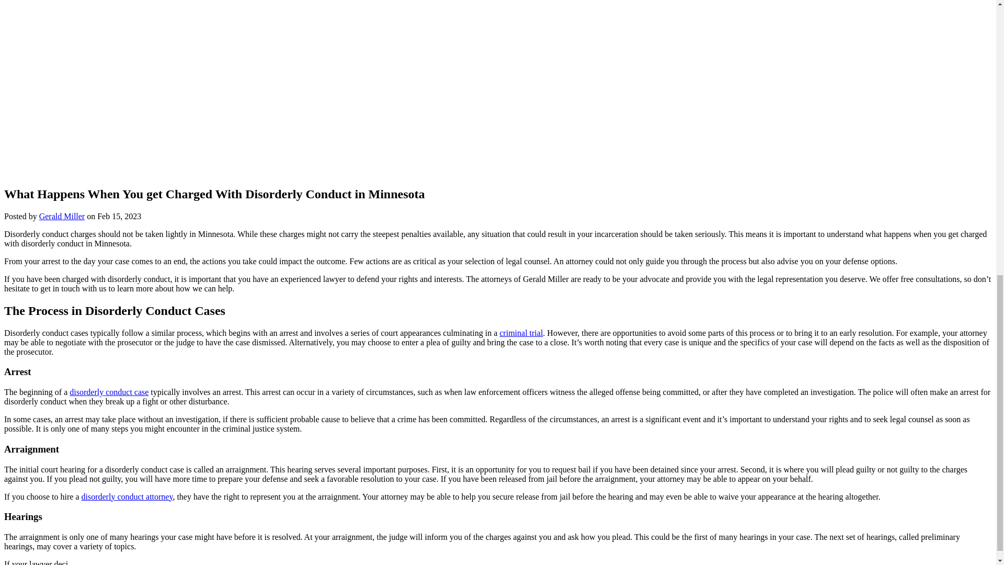  I want to click on disorderly conduct case, so click(109, 392).